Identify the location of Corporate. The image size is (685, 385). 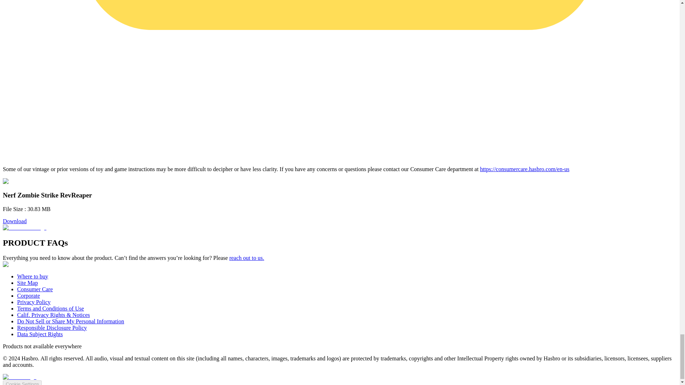
(29, 296).